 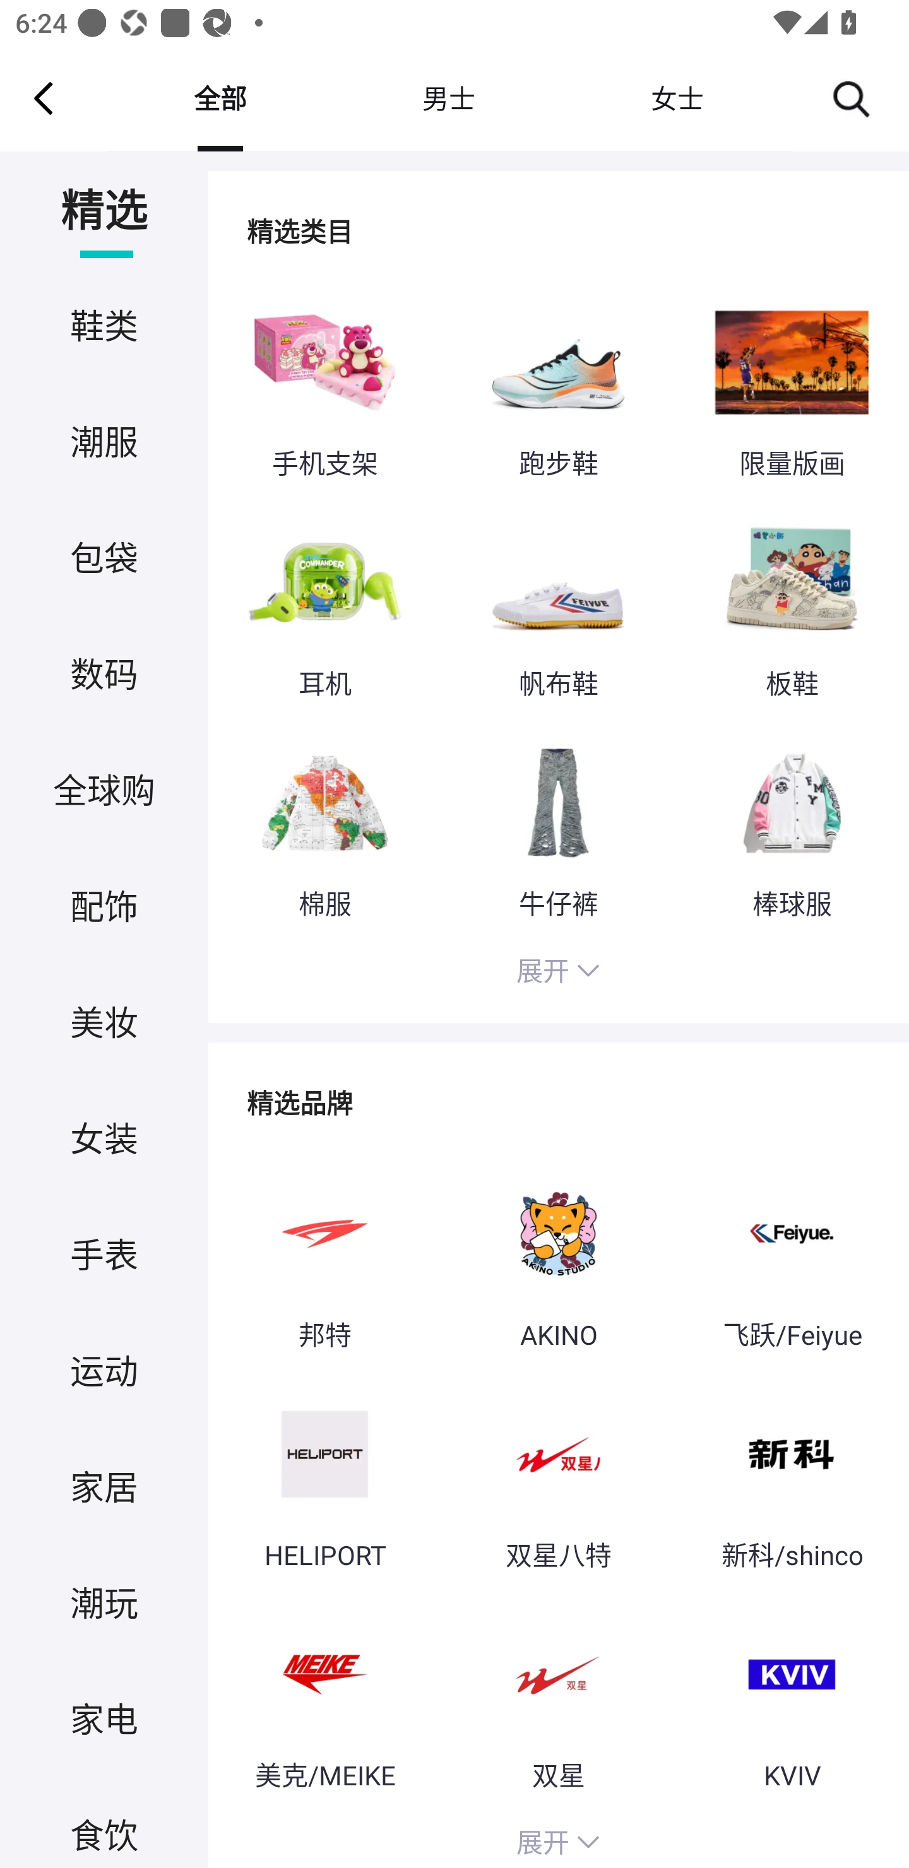 I want to click on 棉服, so click(x=324, y=827).